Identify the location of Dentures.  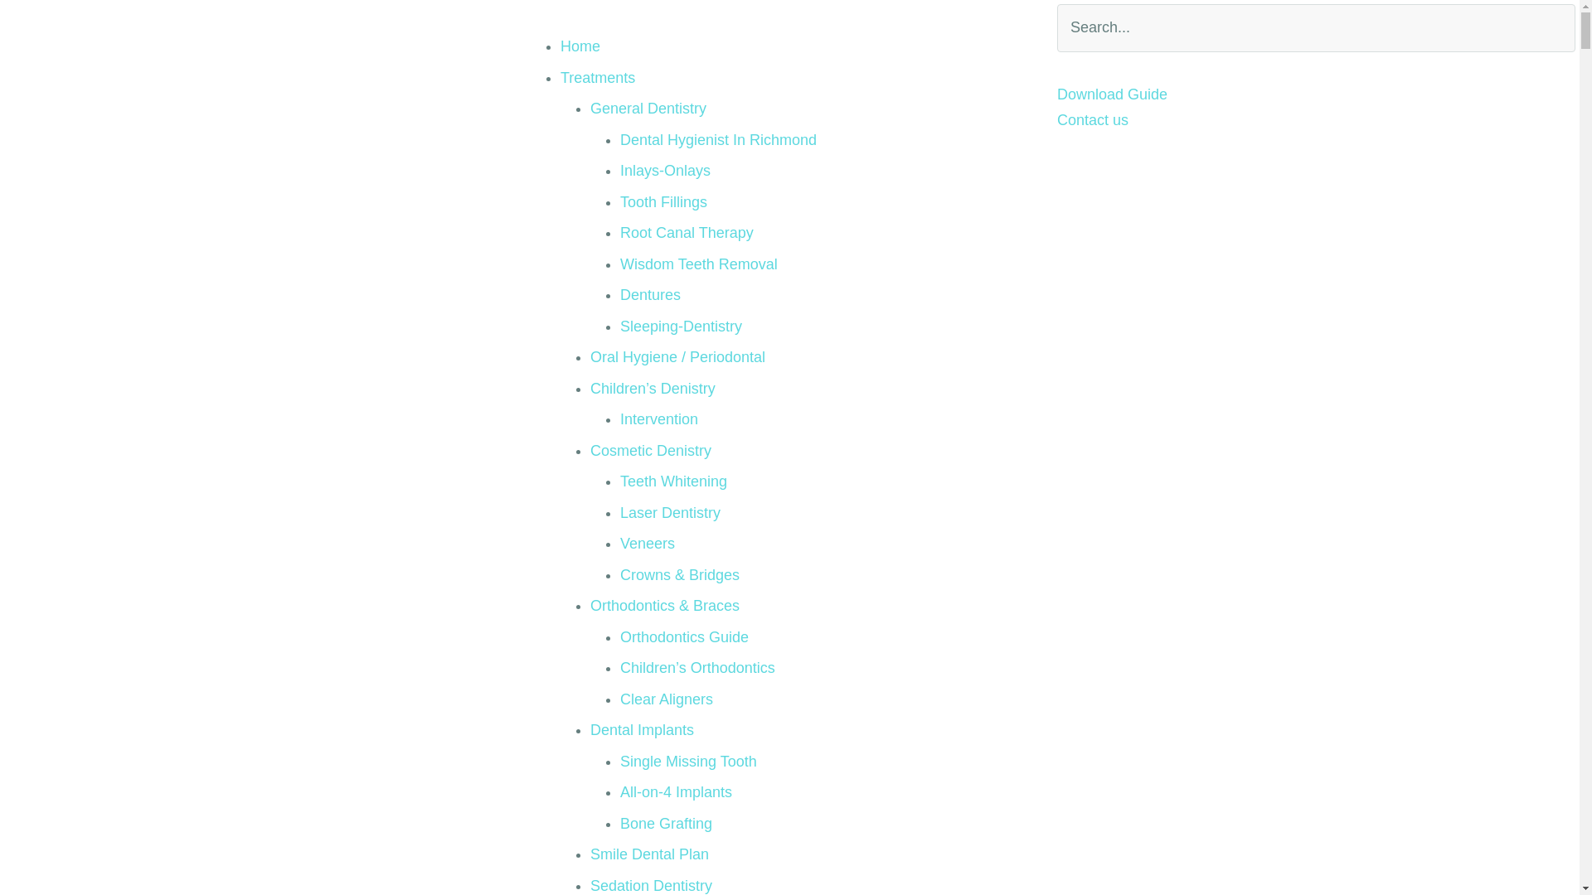
(650, 295).